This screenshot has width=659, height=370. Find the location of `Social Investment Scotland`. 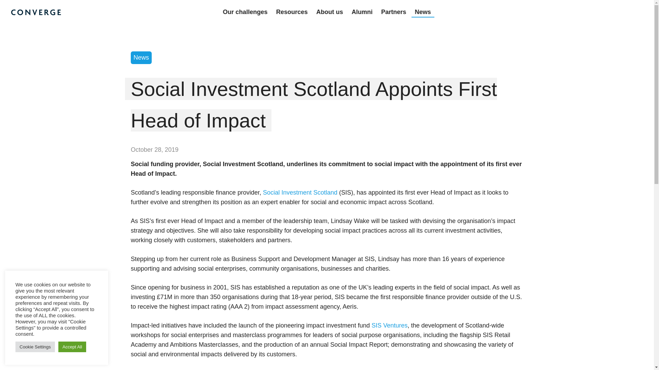

Social Investment Scotland is located at coordinates (300, 193).